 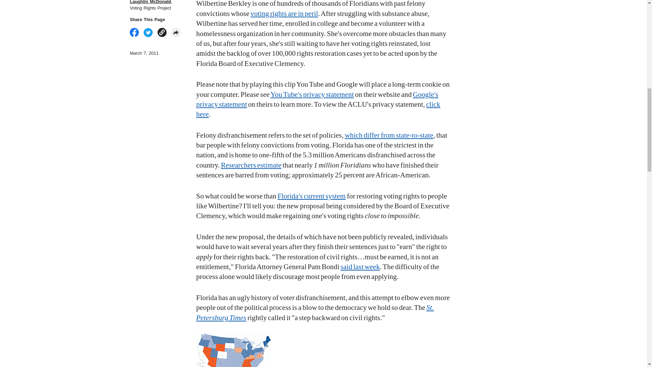 I want to click on Share on Facebook, so click(x=134, y=33).